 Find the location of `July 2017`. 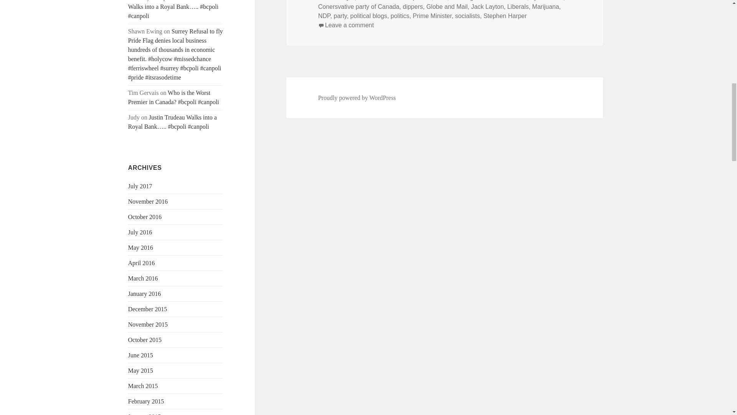

July 2017 is located at coordinates (140, 186).